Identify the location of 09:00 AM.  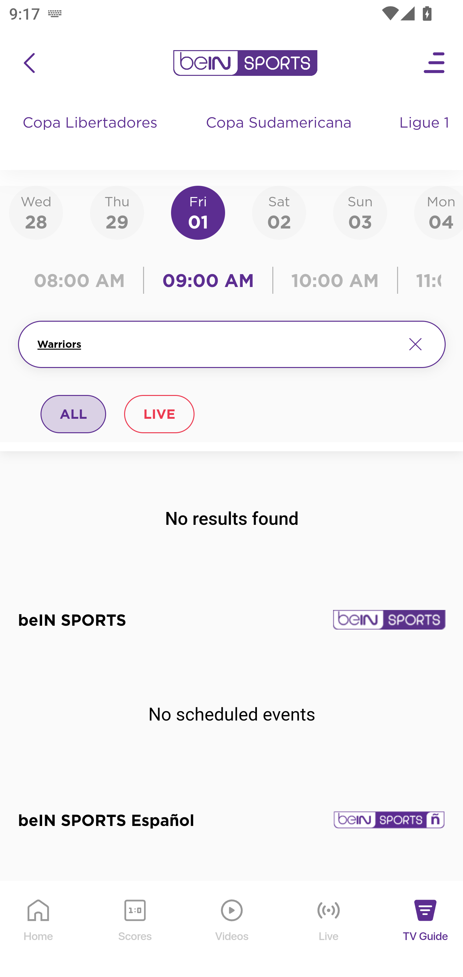
(208, 280).